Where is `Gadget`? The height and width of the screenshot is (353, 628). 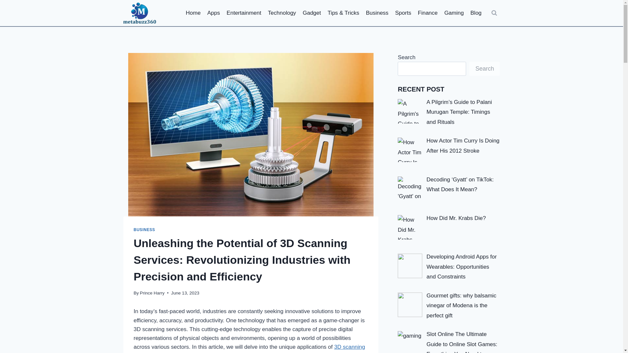
Gadget is located at coordinates (311, 13).